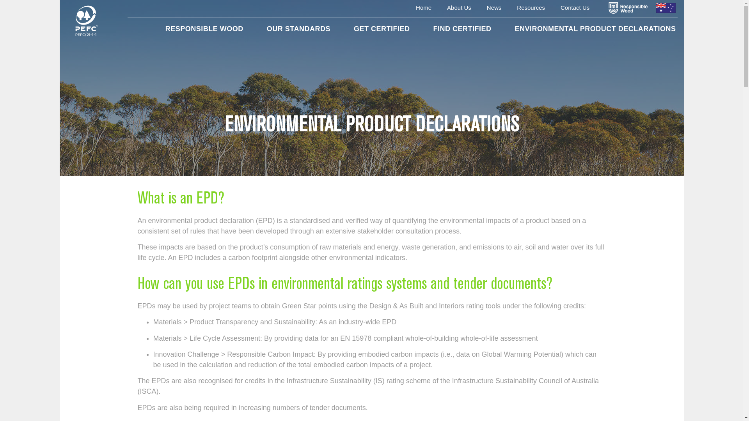  What do you see at coordinates (462, 29) in the screenshot?
I see `FIND CERTIFIED` at bounding box center [462, 29].